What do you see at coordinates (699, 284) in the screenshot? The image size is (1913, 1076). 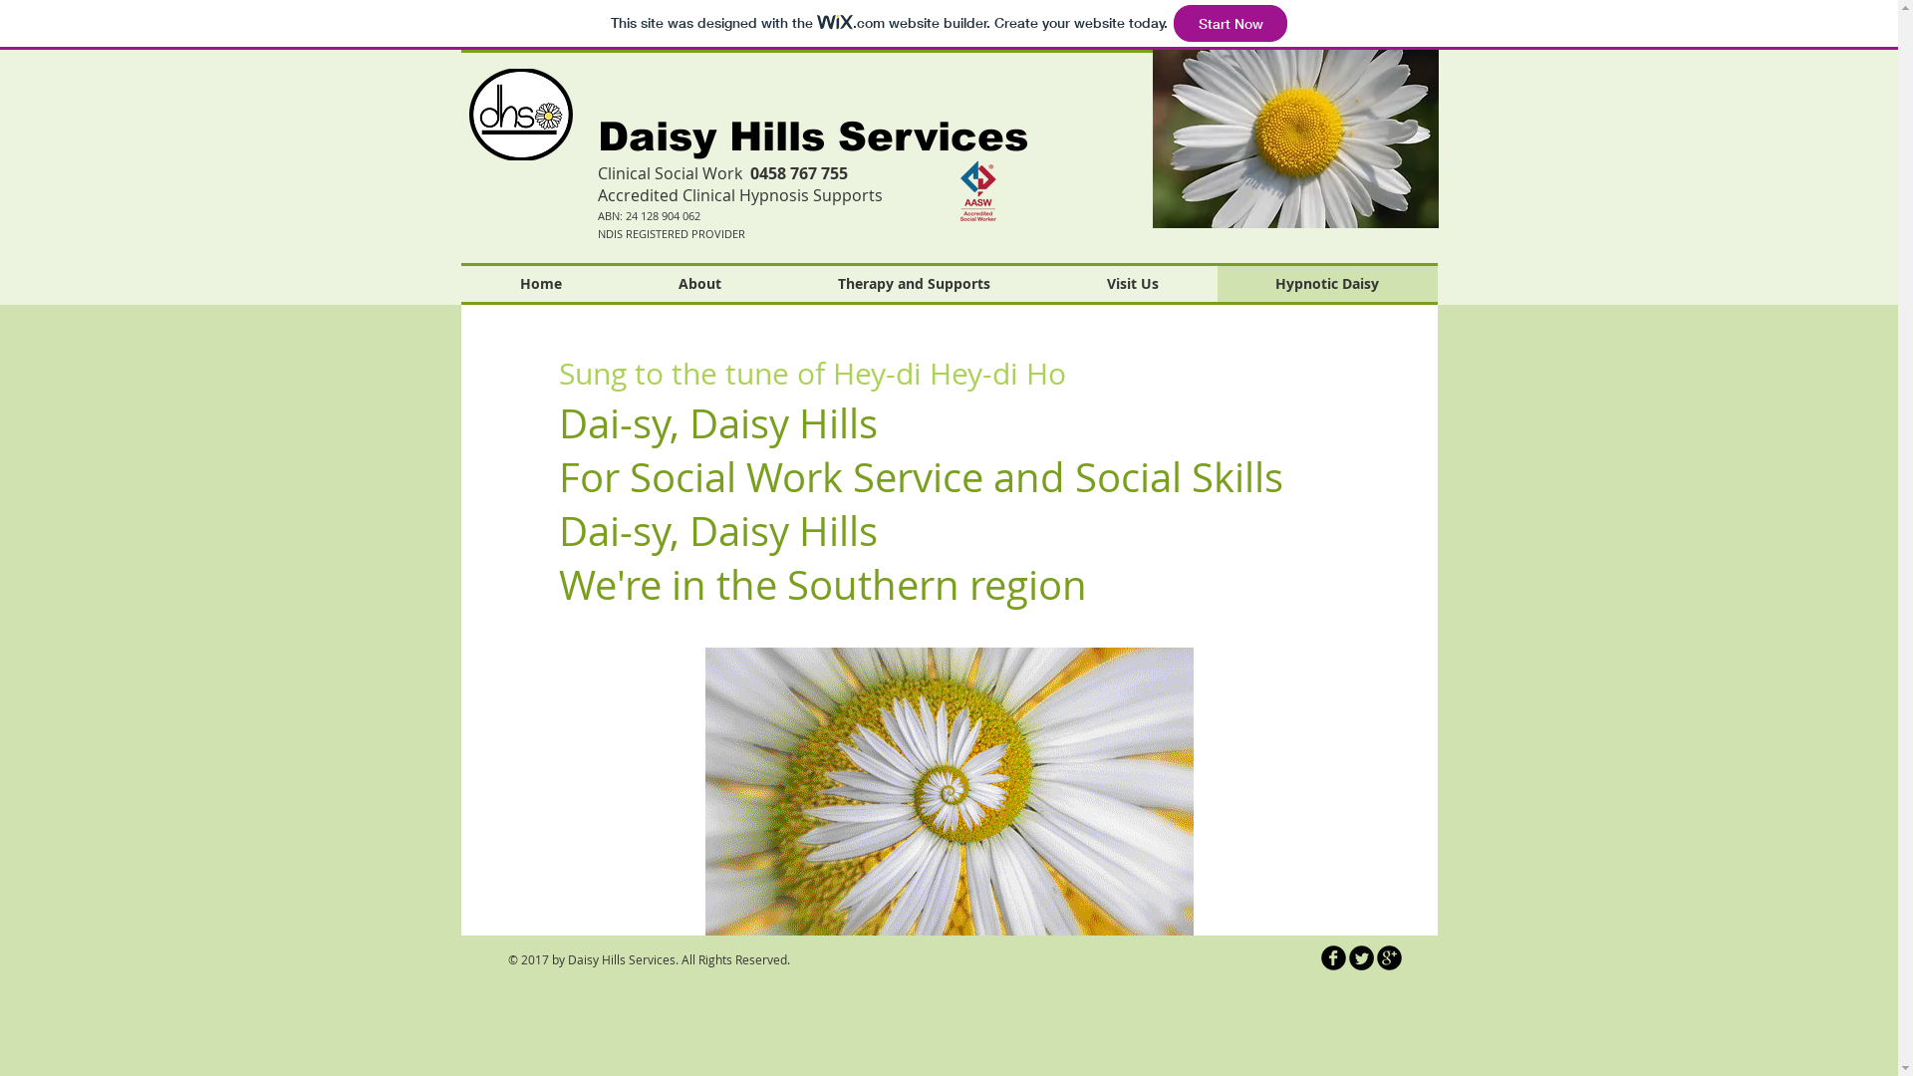 I see `About` at bounding box center [699, 284].